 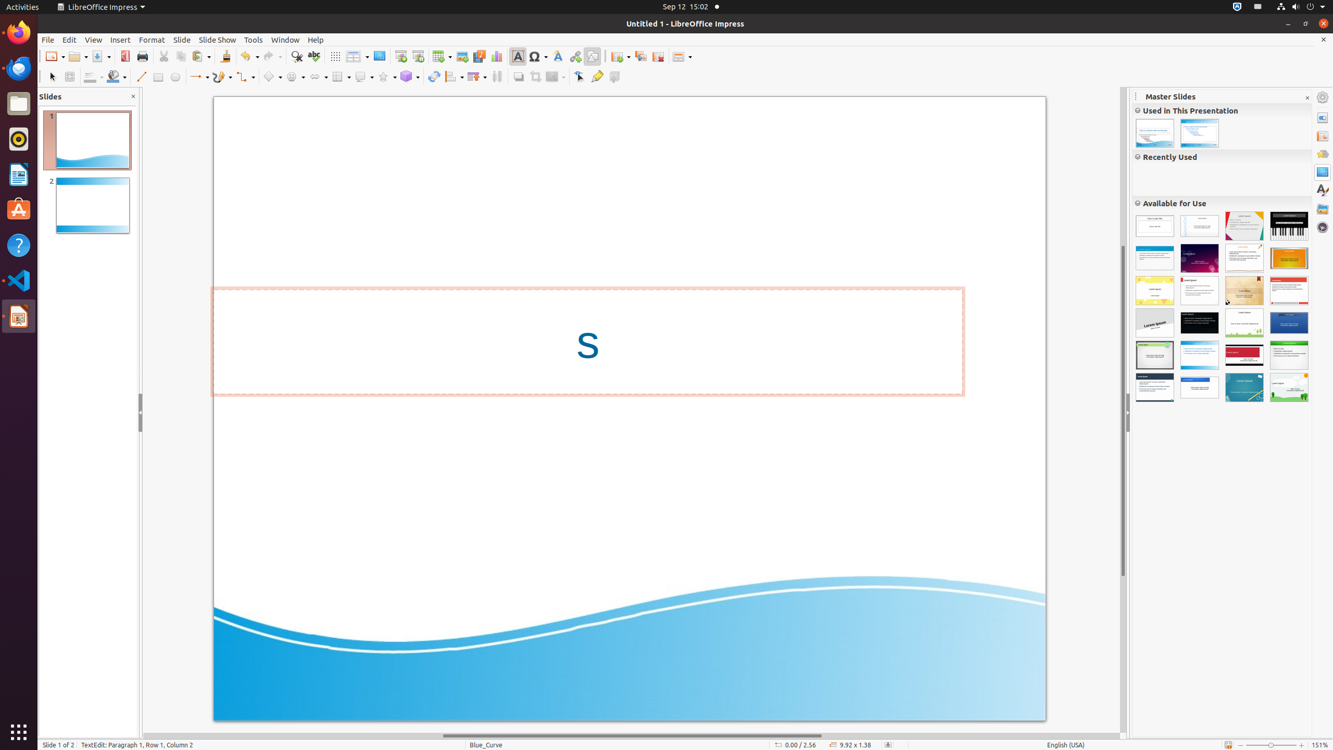 I want to click on Save, so click(x=101, y=56).